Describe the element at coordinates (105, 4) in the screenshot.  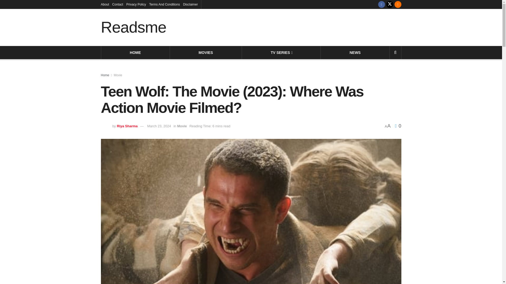
I see `About` at that location.